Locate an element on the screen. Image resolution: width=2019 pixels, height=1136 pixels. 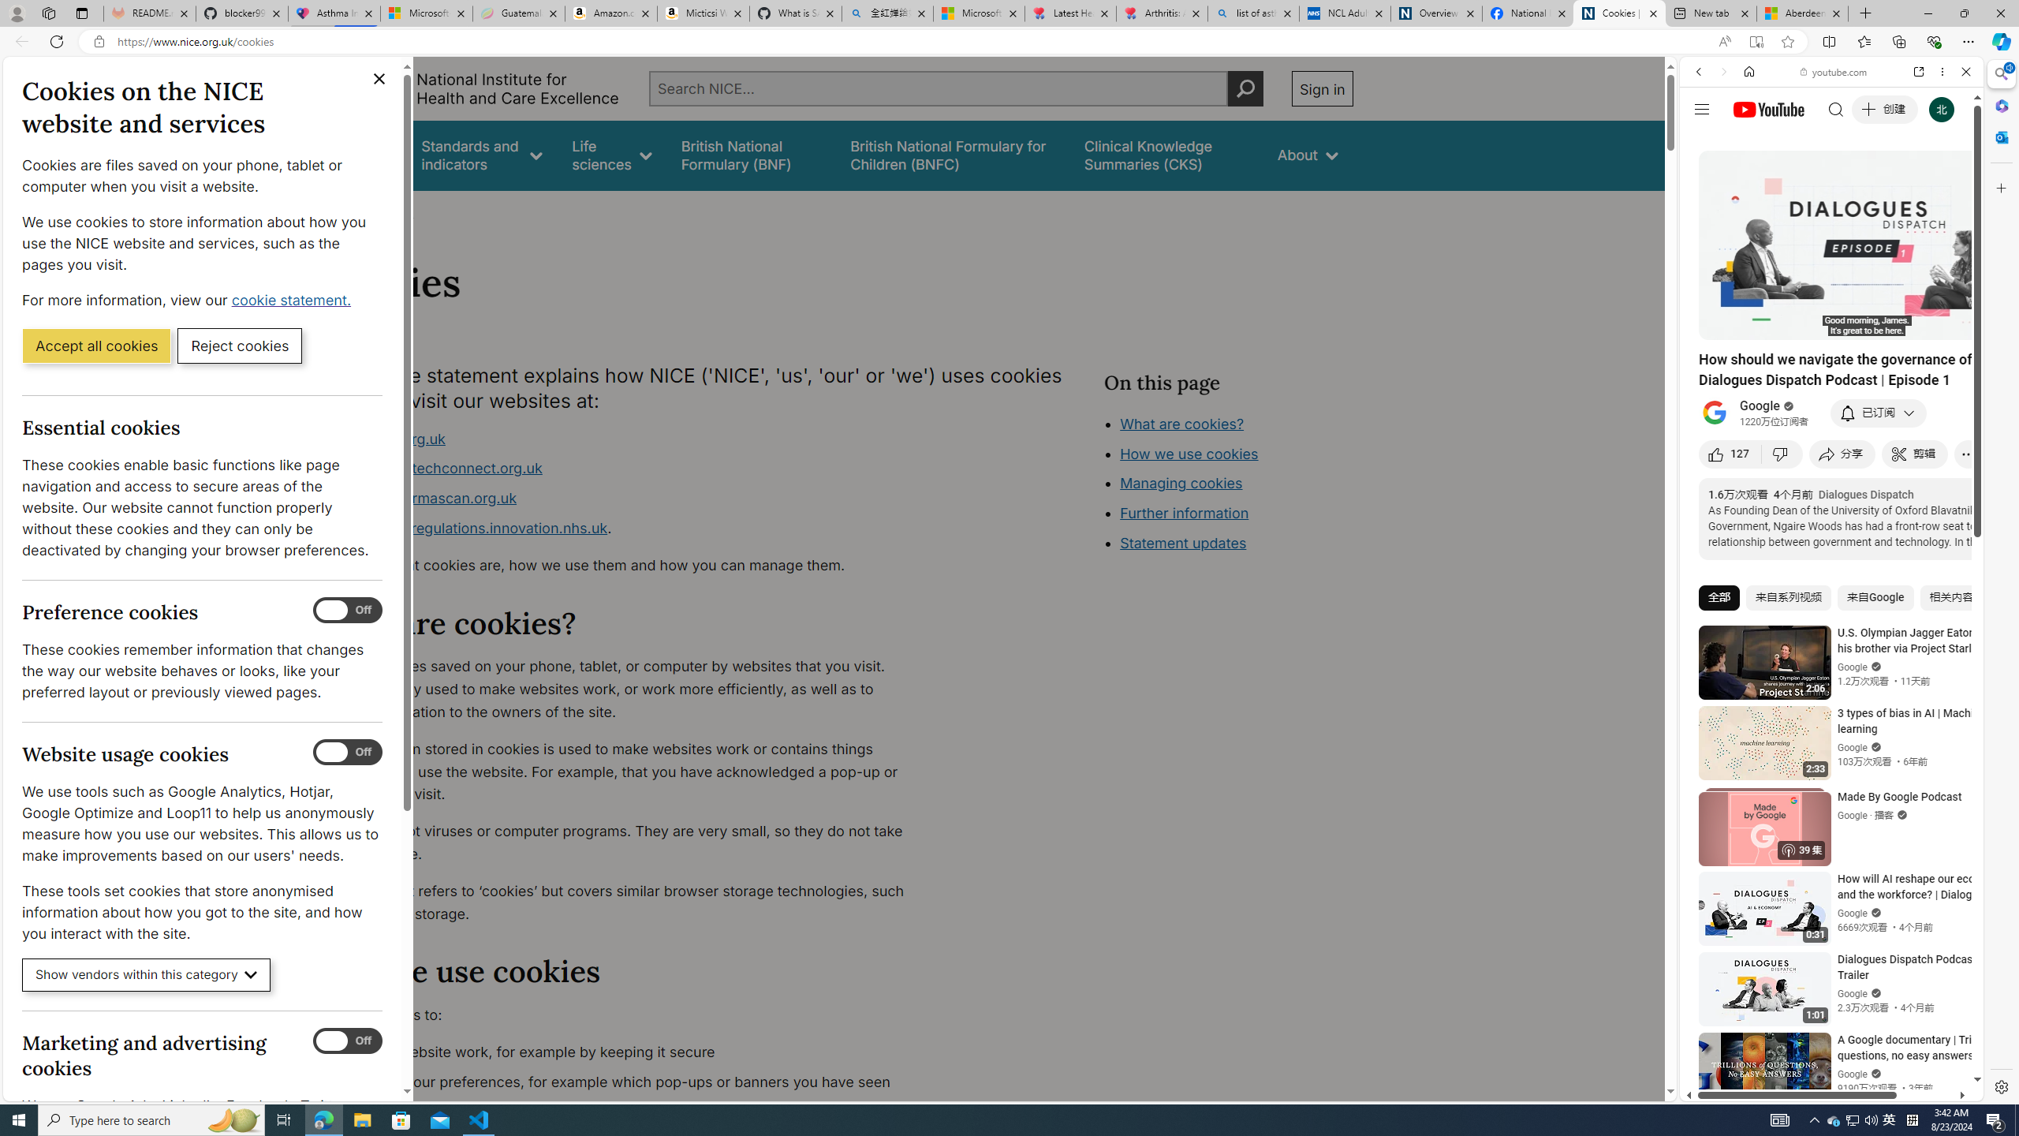
www.digitalregulations.innovation.nhs.uk is located at coordinates (468, 527).